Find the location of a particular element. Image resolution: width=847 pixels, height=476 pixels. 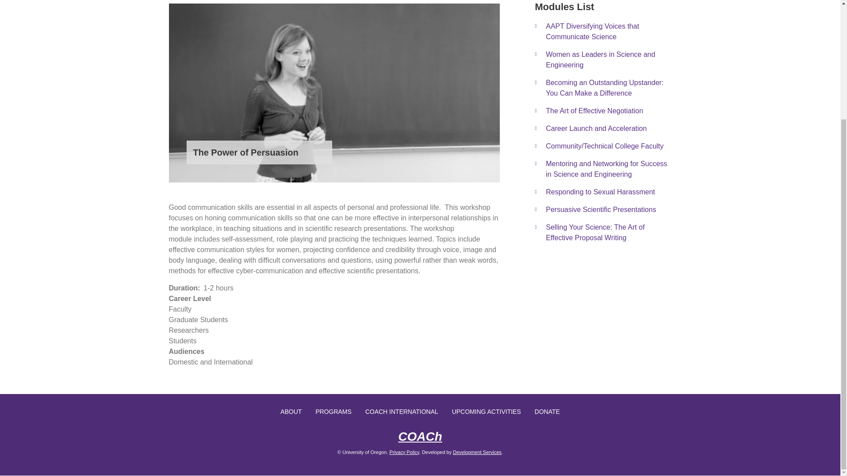

Career Launch and Acceleration is located at coordinates (608, 129).